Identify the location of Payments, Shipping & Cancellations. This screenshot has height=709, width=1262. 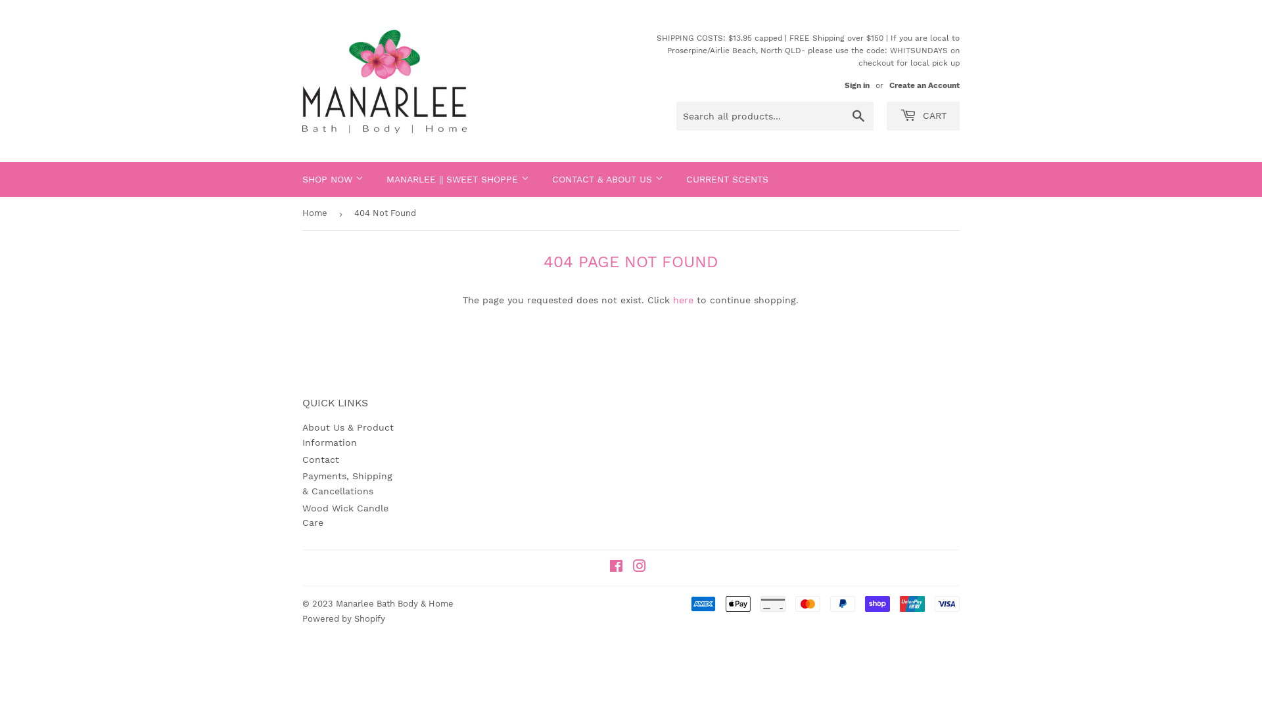
(347, 483).